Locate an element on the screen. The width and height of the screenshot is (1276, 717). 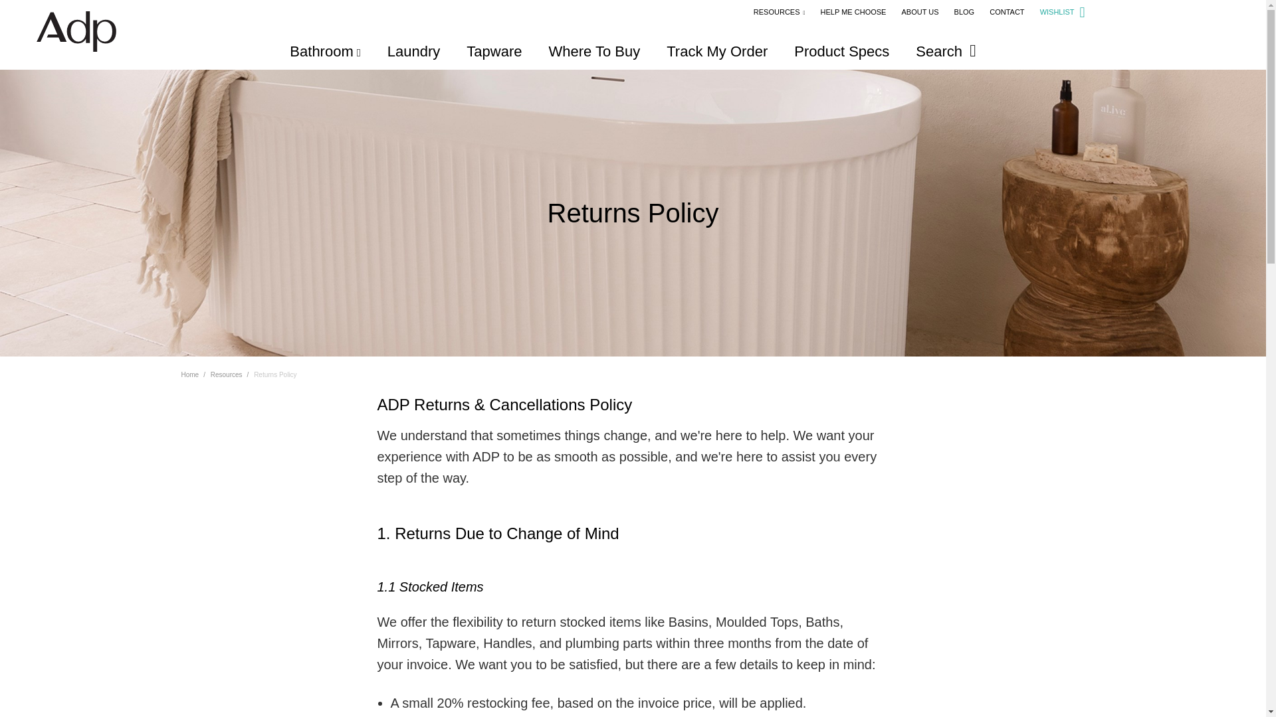
Search is located at coordinates (946, 50).